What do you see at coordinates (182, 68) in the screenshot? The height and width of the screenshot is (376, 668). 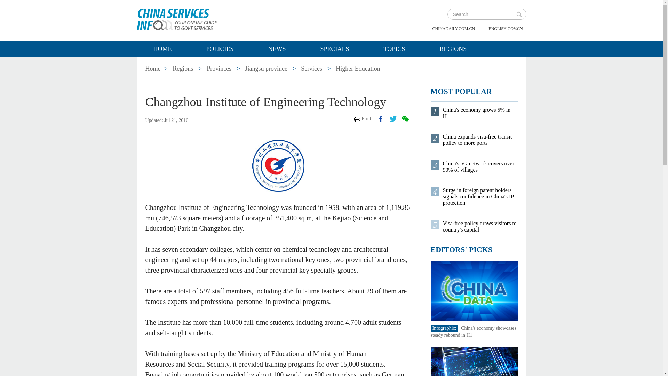 I see `Regions` at bounding box center [182, 68].